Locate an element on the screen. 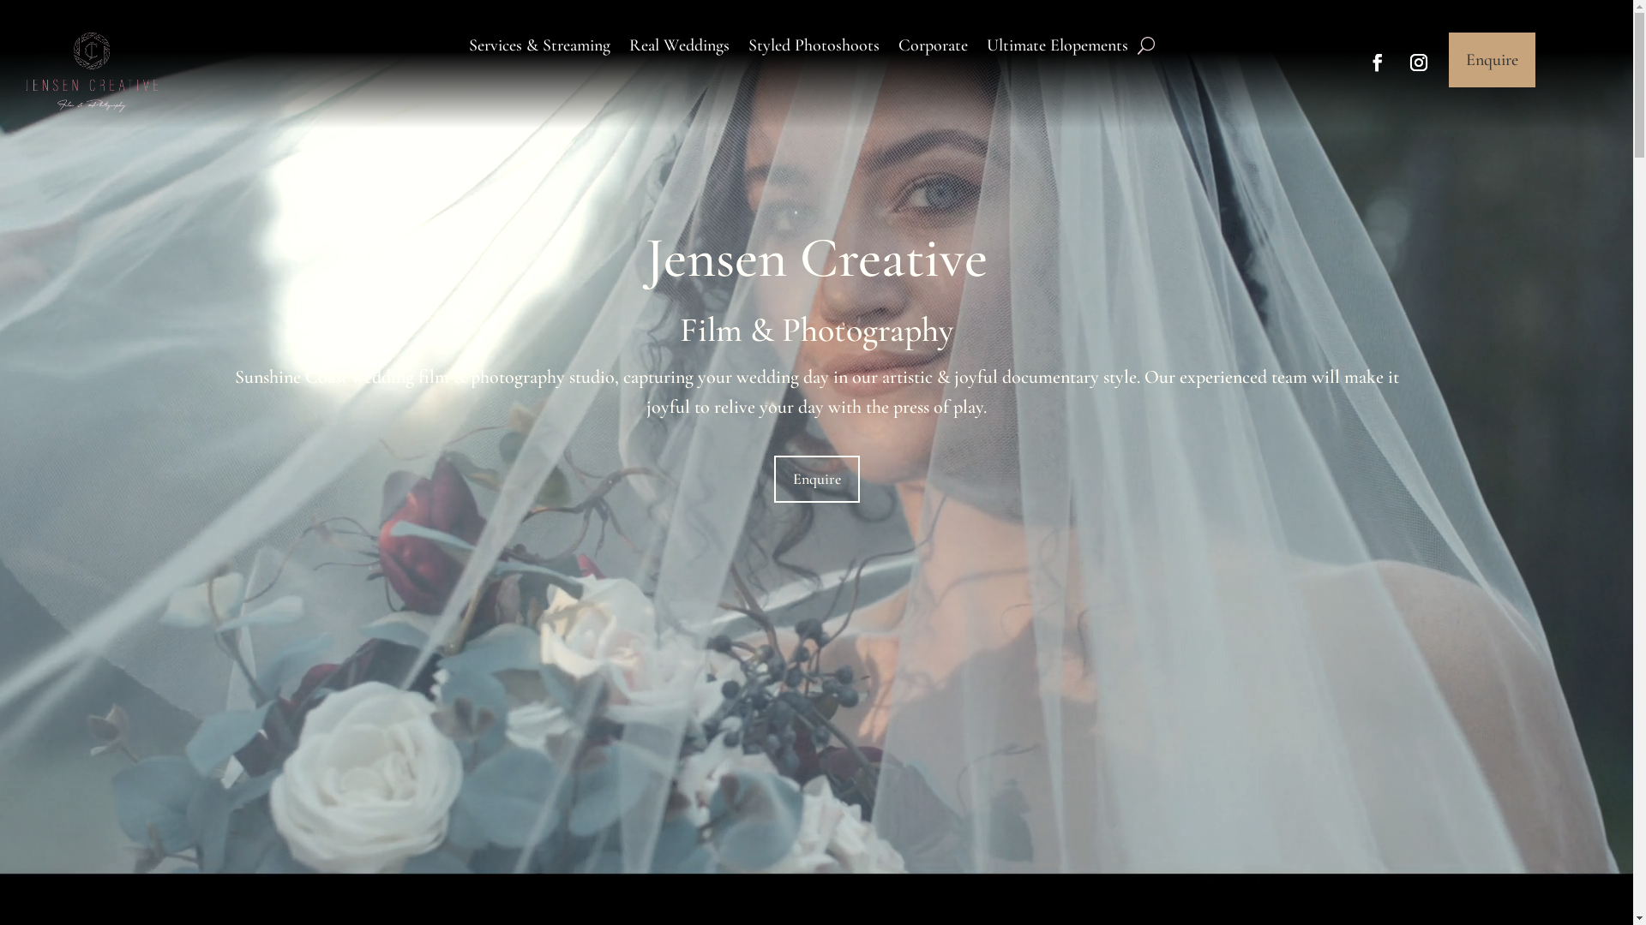 Image resolution: width=1646 pixels, height=925 pixels. Follow on Instagram is located at coordinates (1419, 63).